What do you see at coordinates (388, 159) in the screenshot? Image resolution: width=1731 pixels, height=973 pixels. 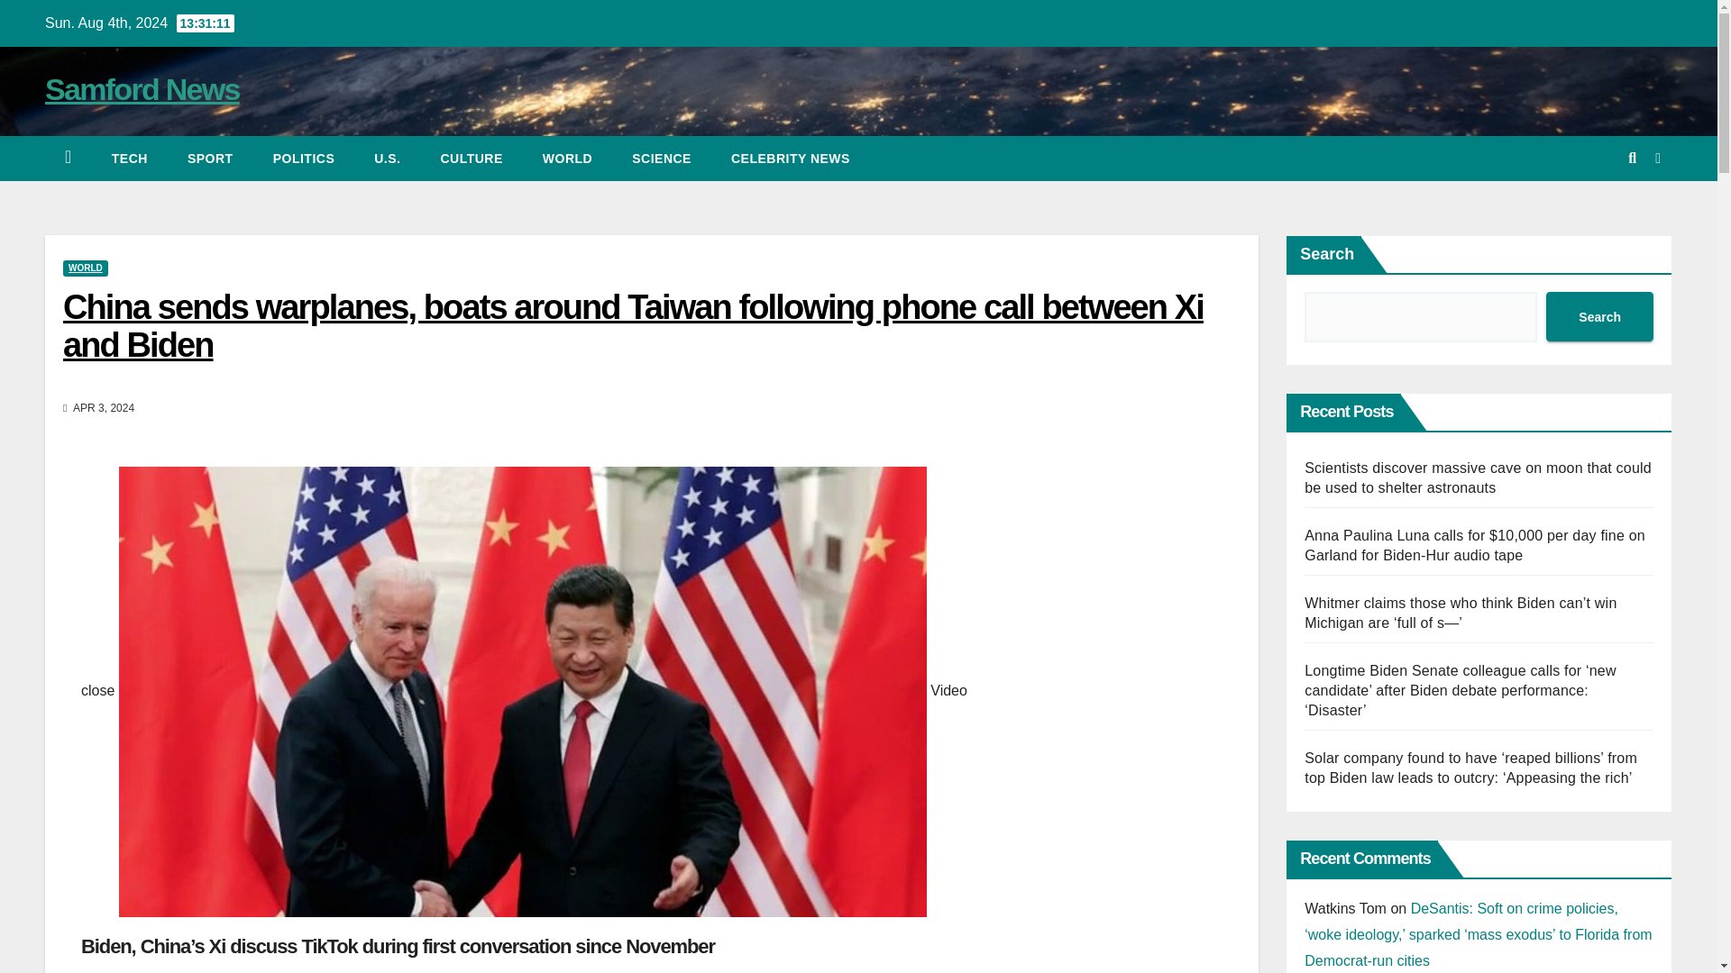 I see `U.S.` at bounding box center [388, 159].